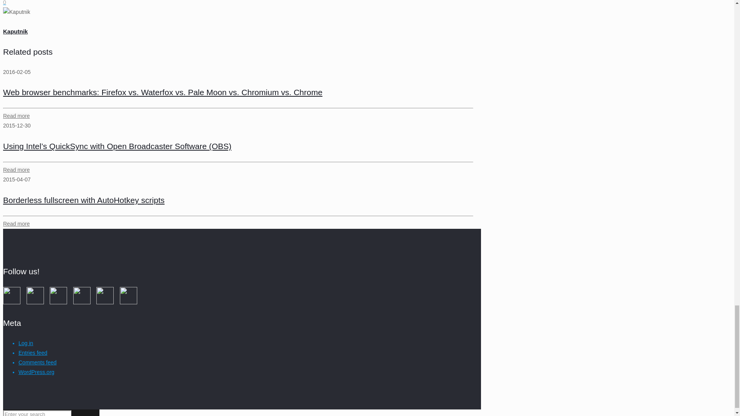  I want to click on Twitch.tv Game Streaming, so click(82, 302).